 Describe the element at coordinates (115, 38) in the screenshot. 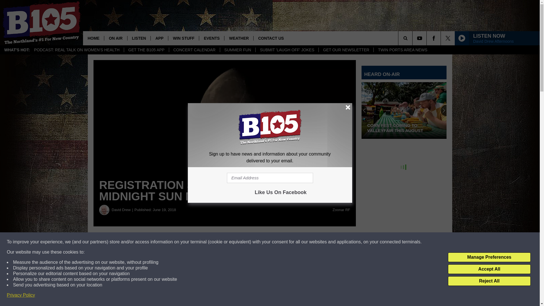

I see `ON AIR` at that location.